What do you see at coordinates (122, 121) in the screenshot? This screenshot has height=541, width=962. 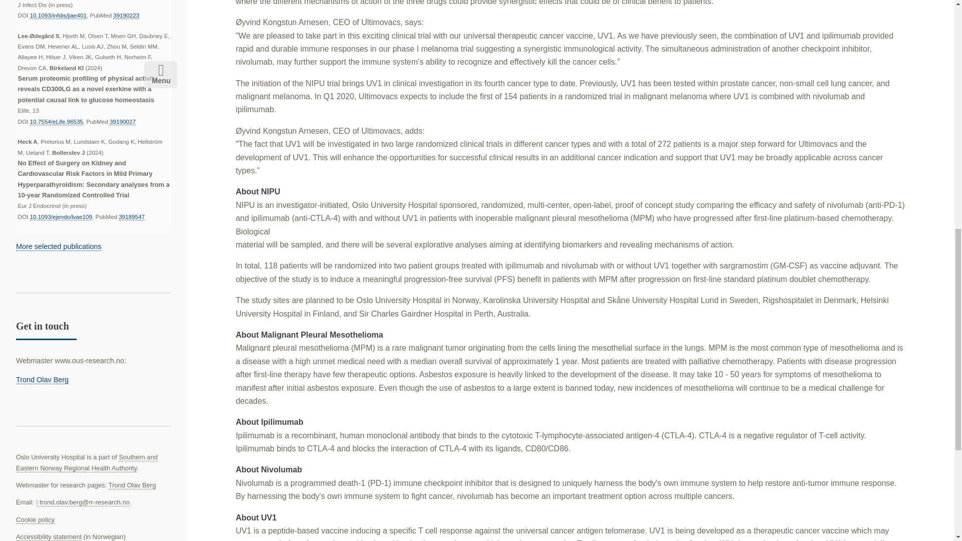 I see `39190027` at bounding box center [122, 121].